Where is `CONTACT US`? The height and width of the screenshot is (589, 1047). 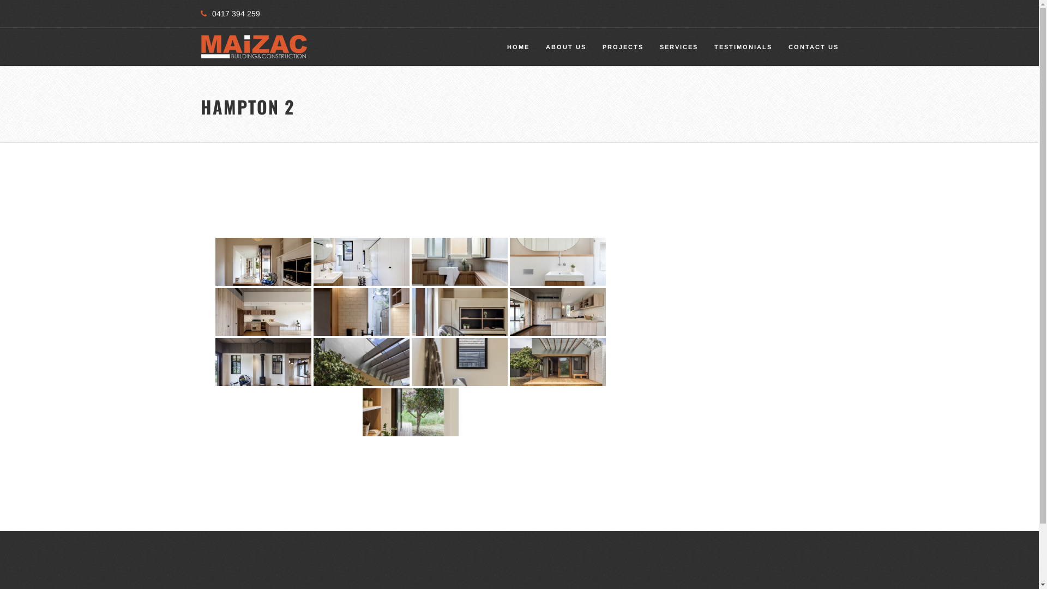 CONTACT US is located at coordinates (813, 47).